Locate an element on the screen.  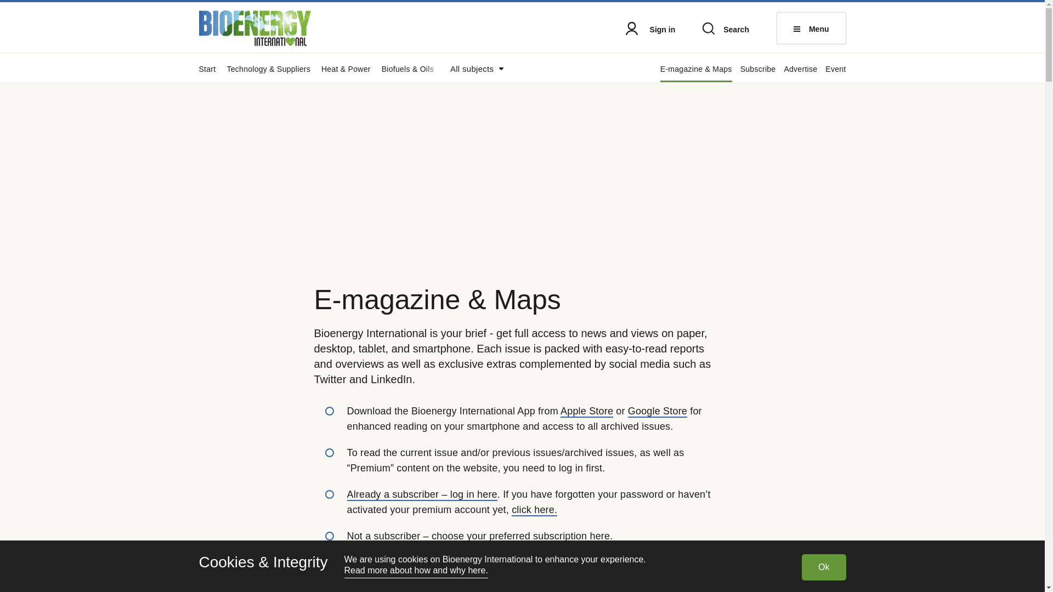
Event is located at coordinates (835, 73).